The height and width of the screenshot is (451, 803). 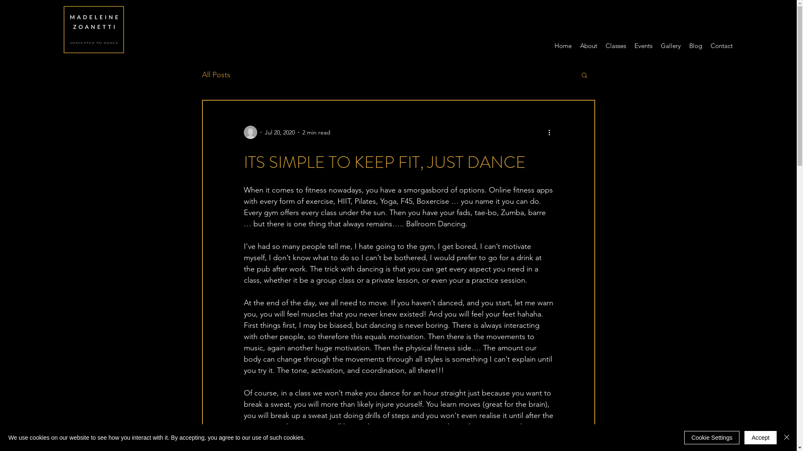 I want to click on About, so click(x=589, y=46).